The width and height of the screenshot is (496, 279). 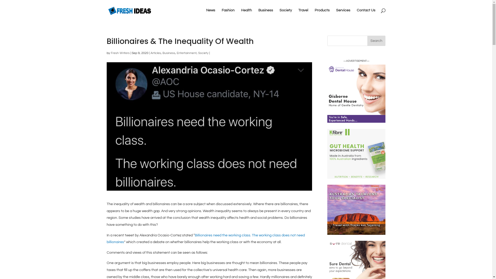 What do you see at coordinates (376, 41) in the screenshot?
I see `Search` at bounding box center [376, 41].